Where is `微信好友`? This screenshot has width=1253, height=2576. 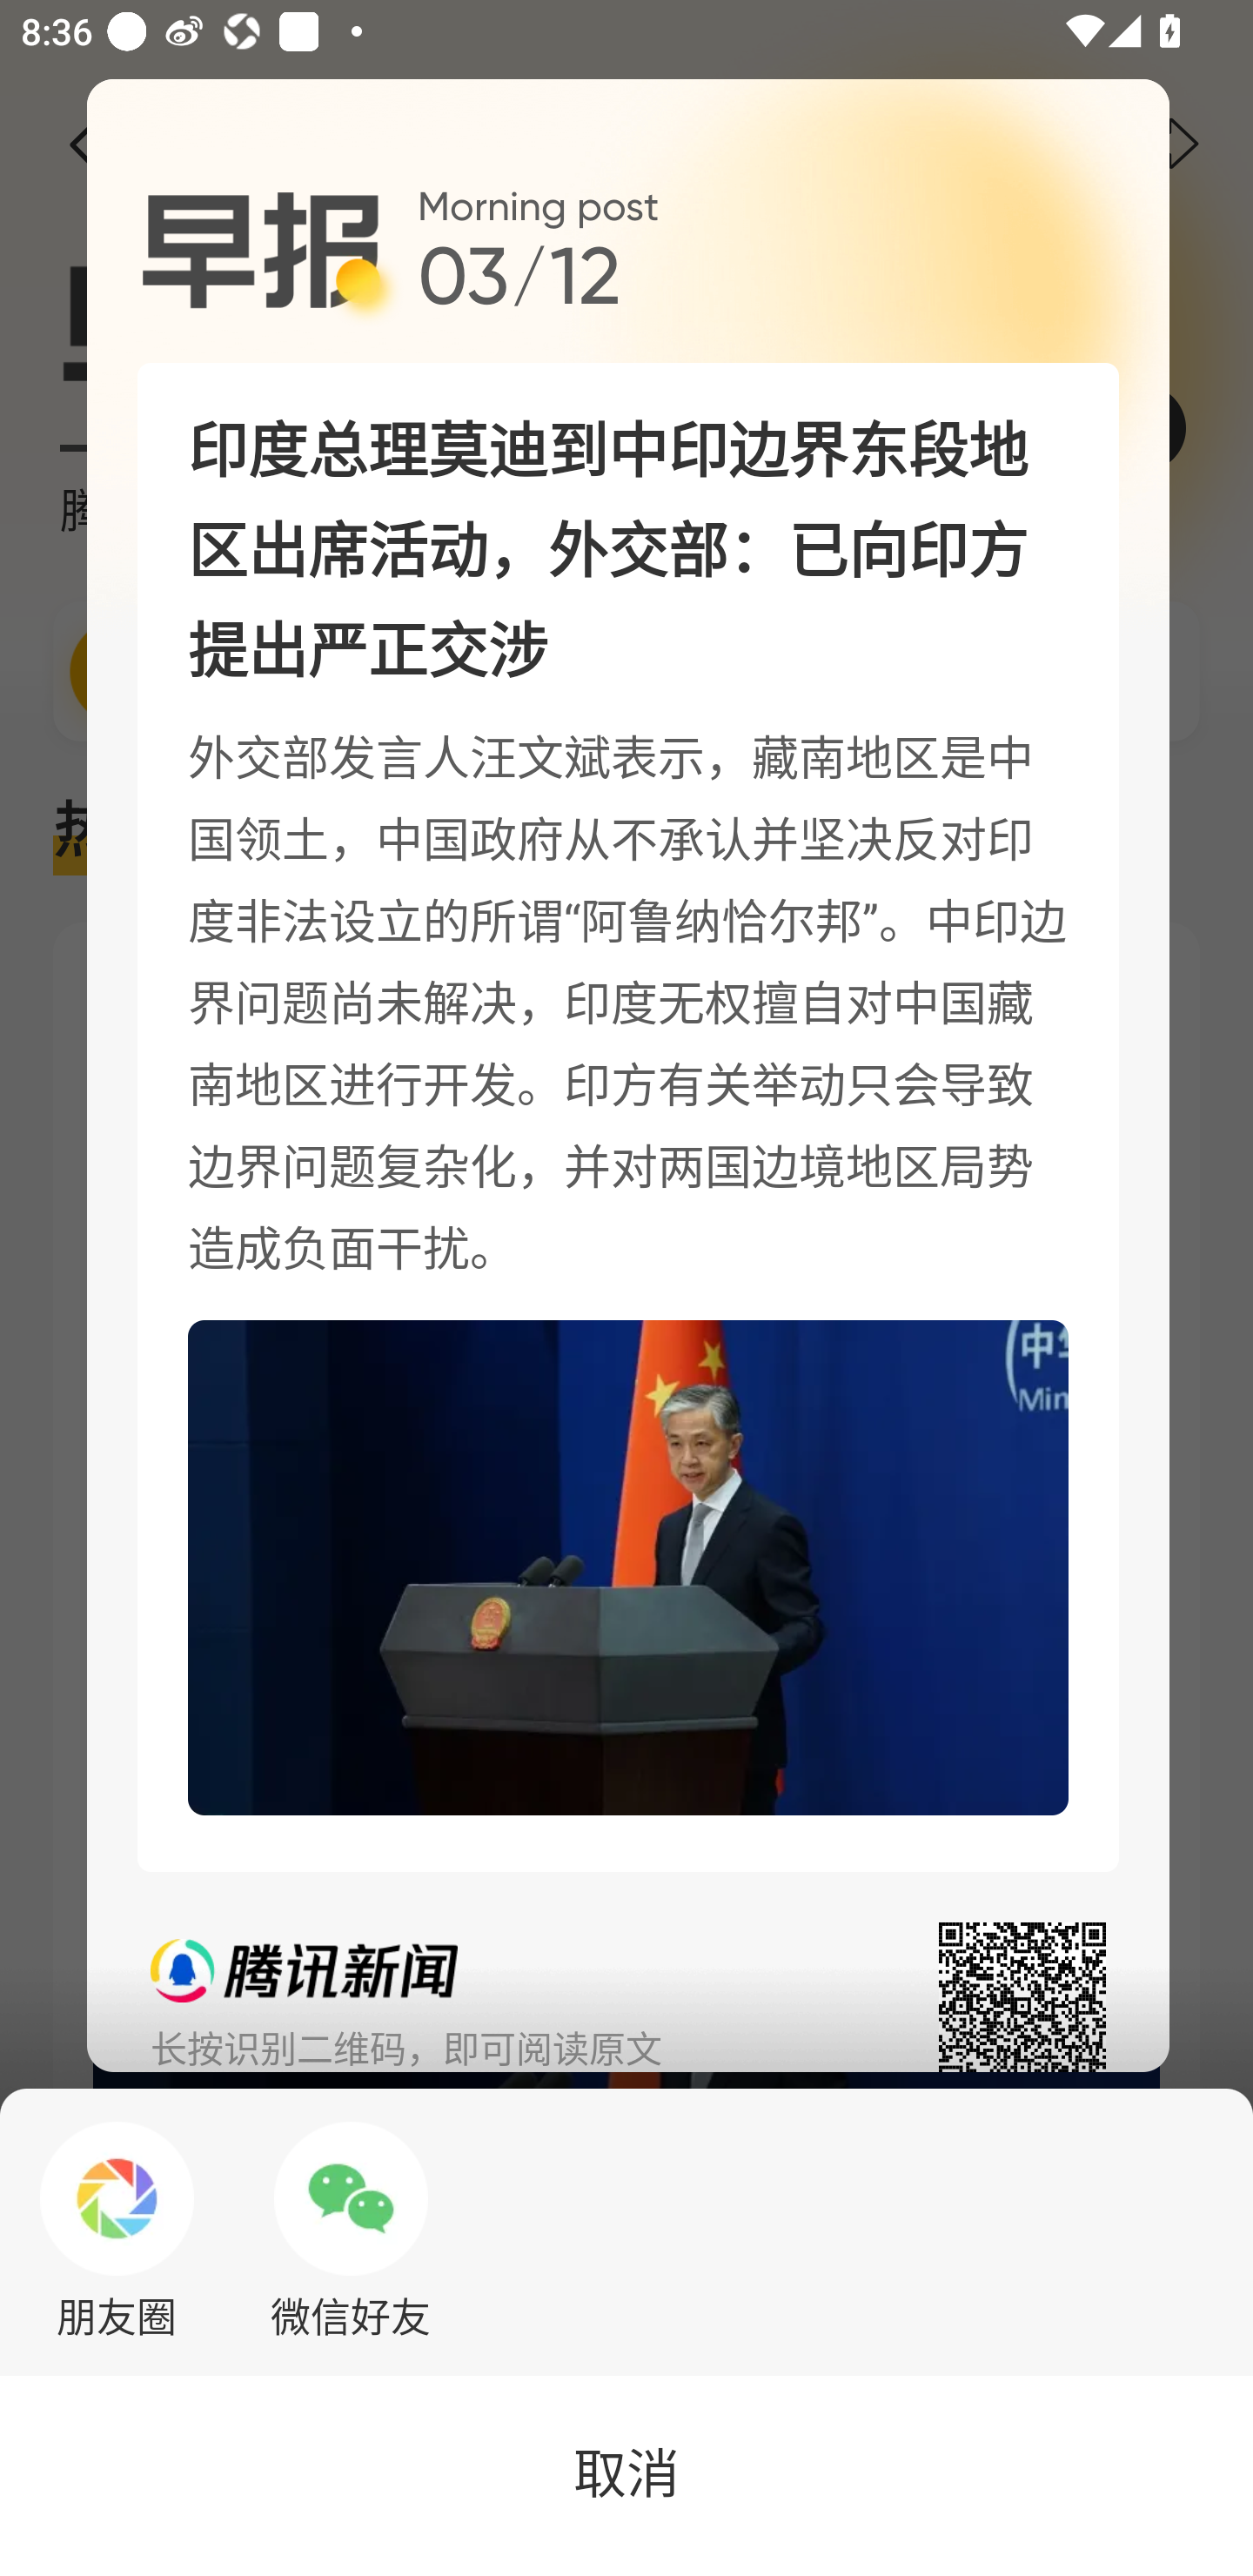 微信好友 is located at coordinates (352, 2231).